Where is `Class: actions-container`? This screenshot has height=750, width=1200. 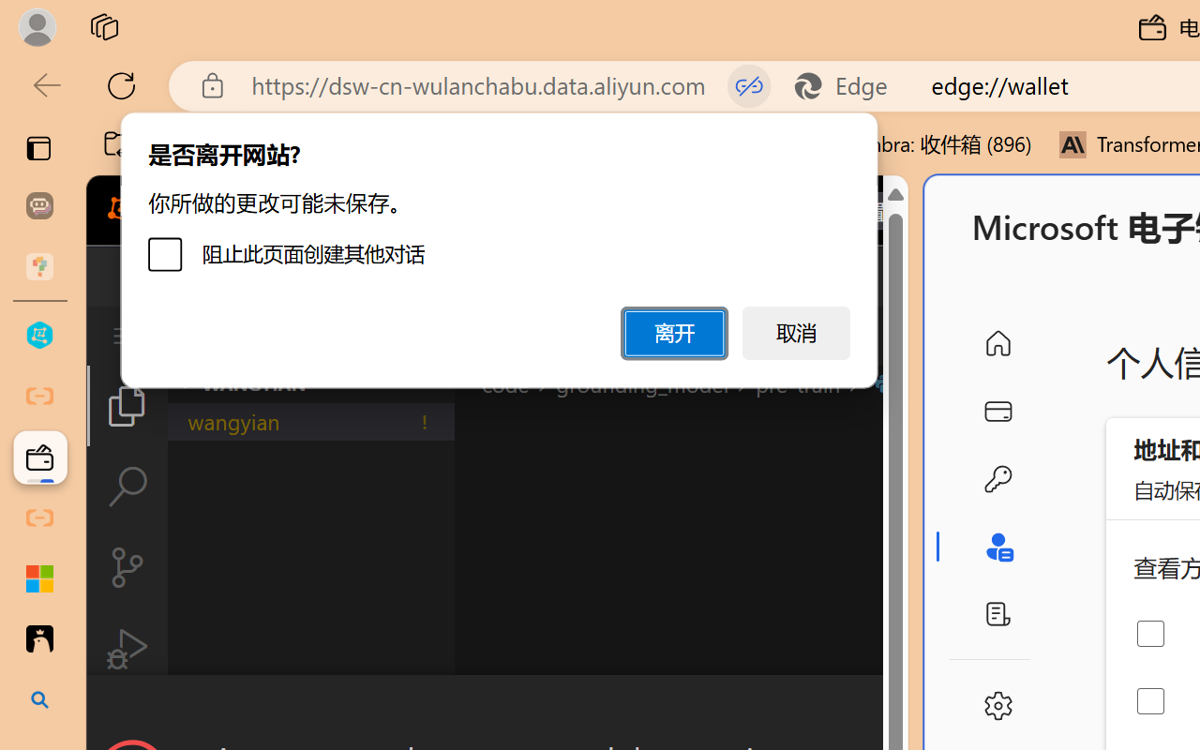 Class: actions-container is located at coordinates (497, 709).